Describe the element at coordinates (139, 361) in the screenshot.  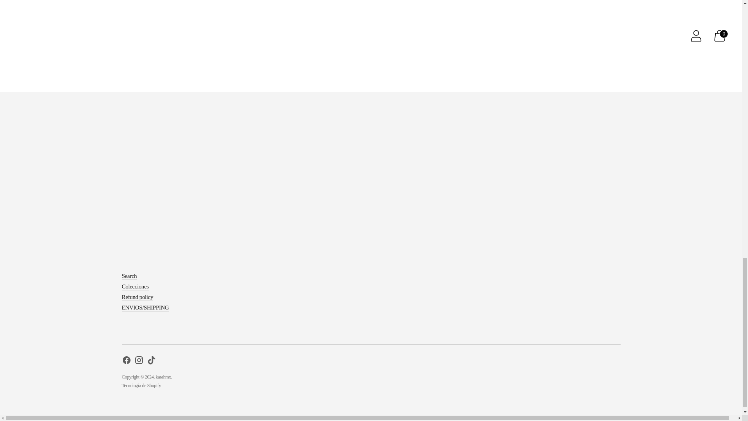
I see `karahmx en Instagram` at that location.